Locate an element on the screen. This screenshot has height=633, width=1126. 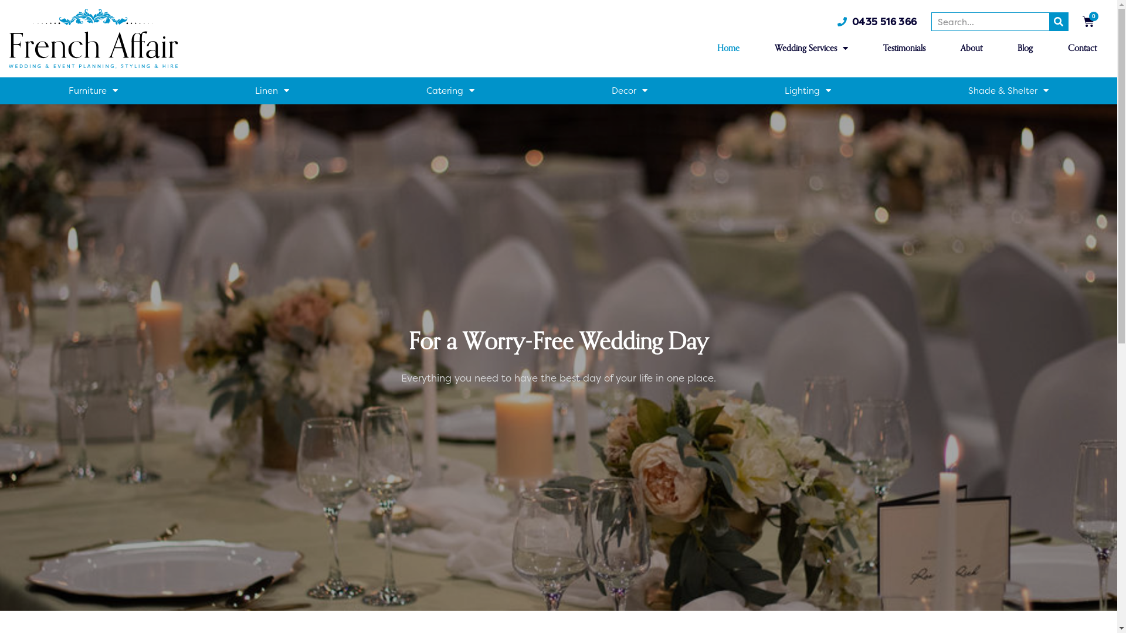
Wedding Services is located at coordinates (812, 48).